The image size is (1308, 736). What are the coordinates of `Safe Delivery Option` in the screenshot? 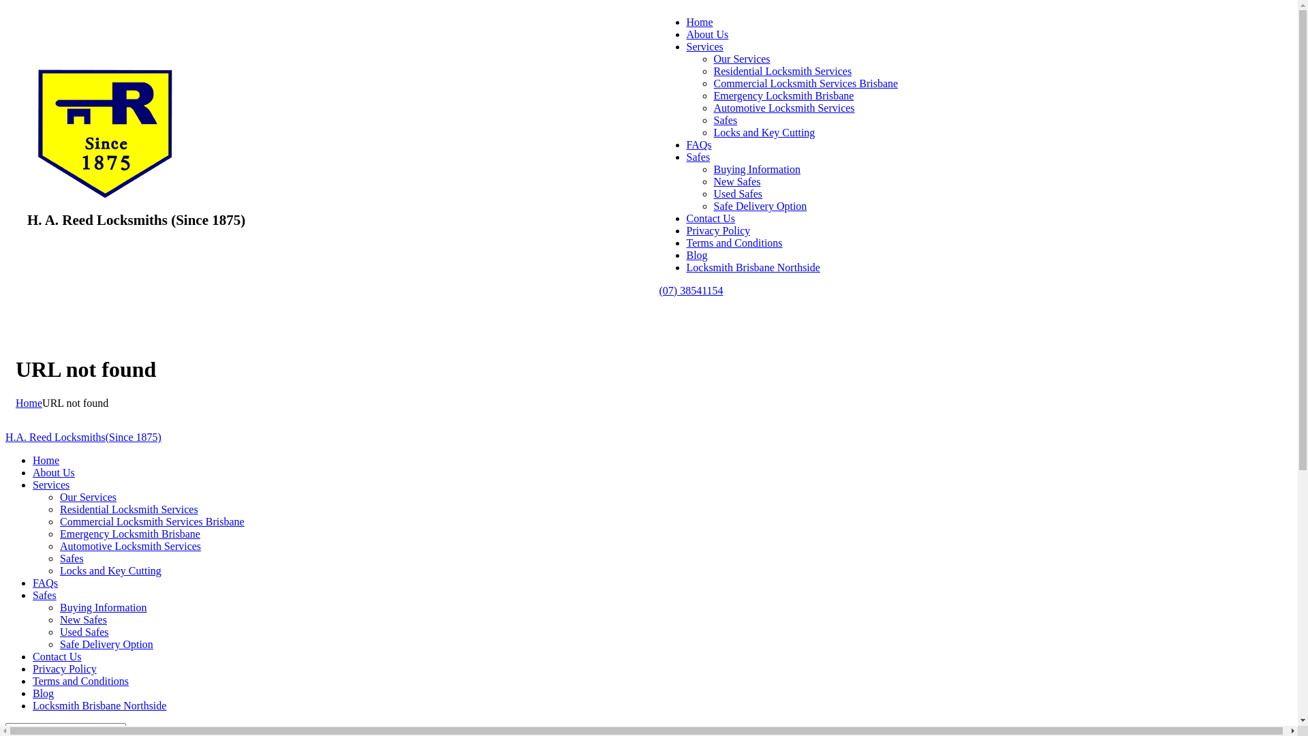 It's located at (106, 645).